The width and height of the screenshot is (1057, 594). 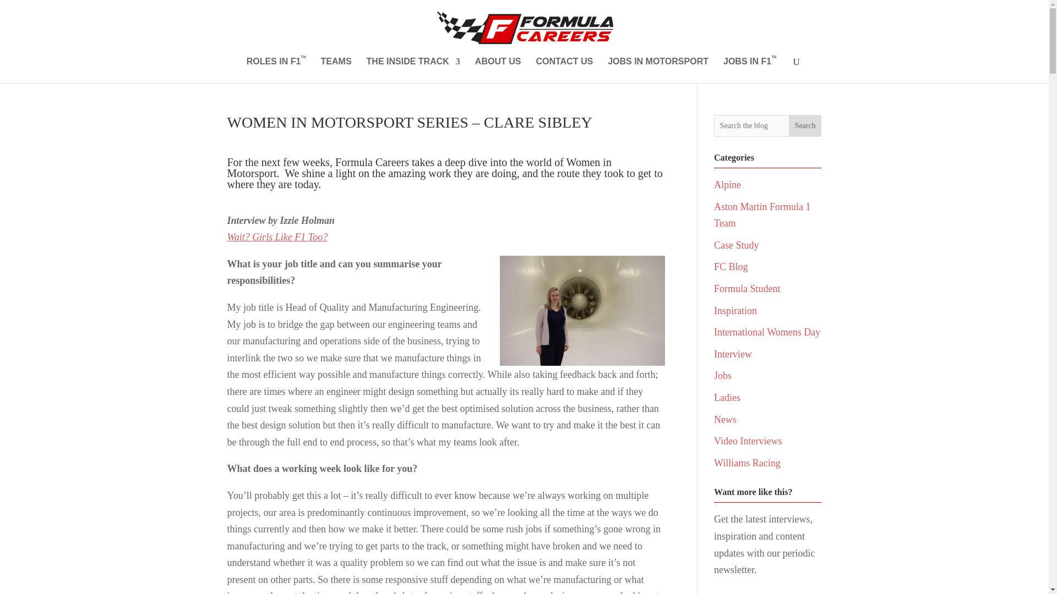 I want to click on Formula Student, so click(x=748, y=288).